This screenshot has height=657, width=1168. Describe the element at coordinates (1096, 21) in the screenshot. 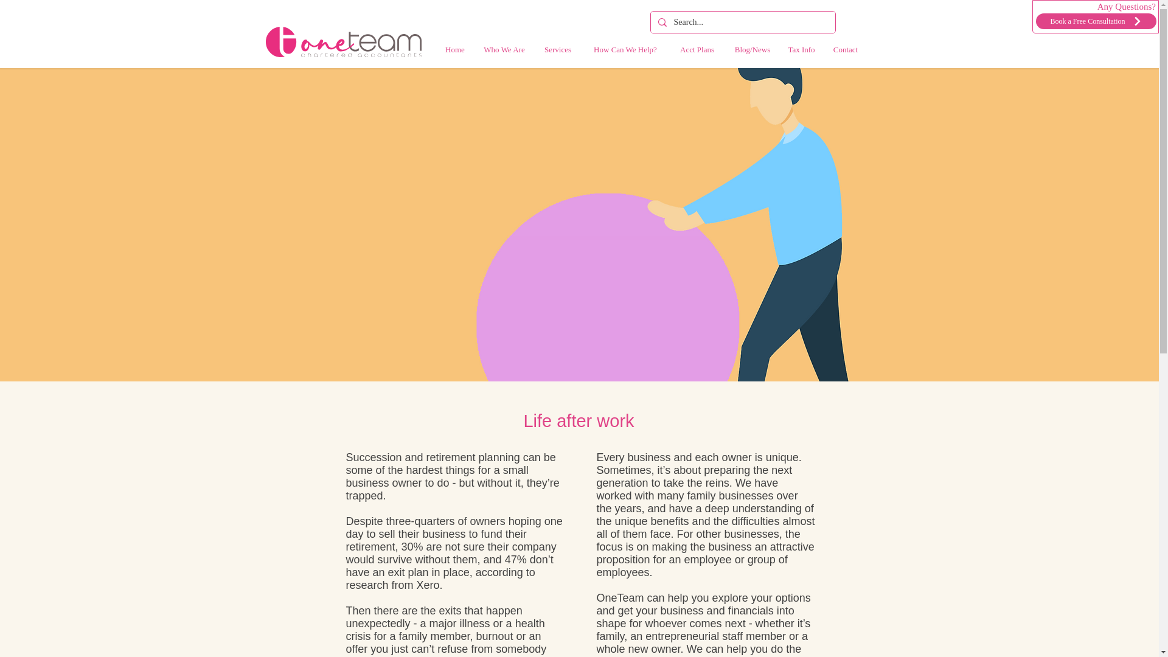

I see `Book a Free Consultation` at that location.